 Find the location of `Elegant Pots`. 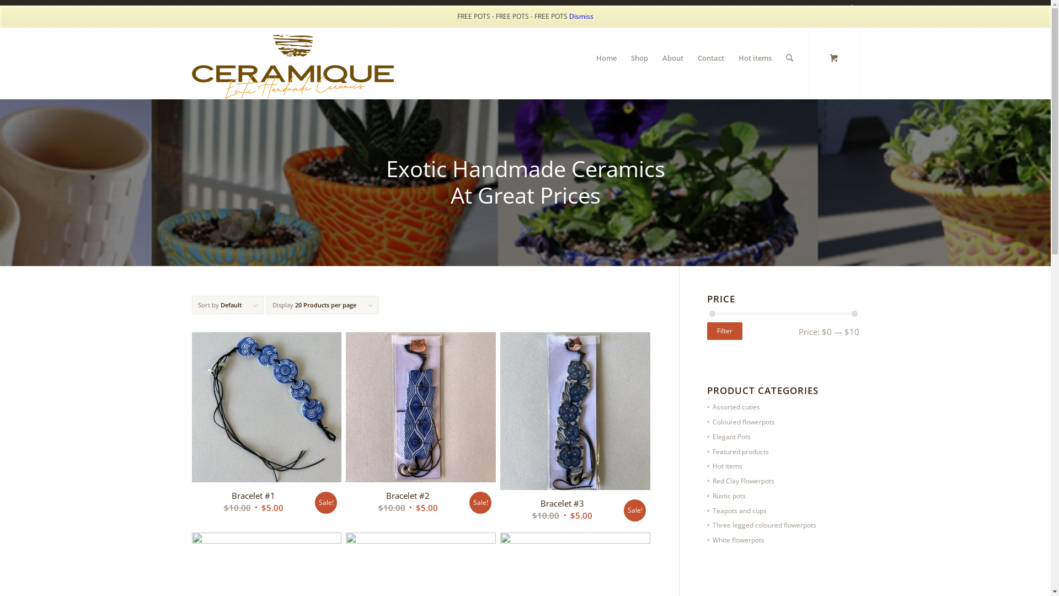

Elegant Pots is located at coordinates (729, 437).